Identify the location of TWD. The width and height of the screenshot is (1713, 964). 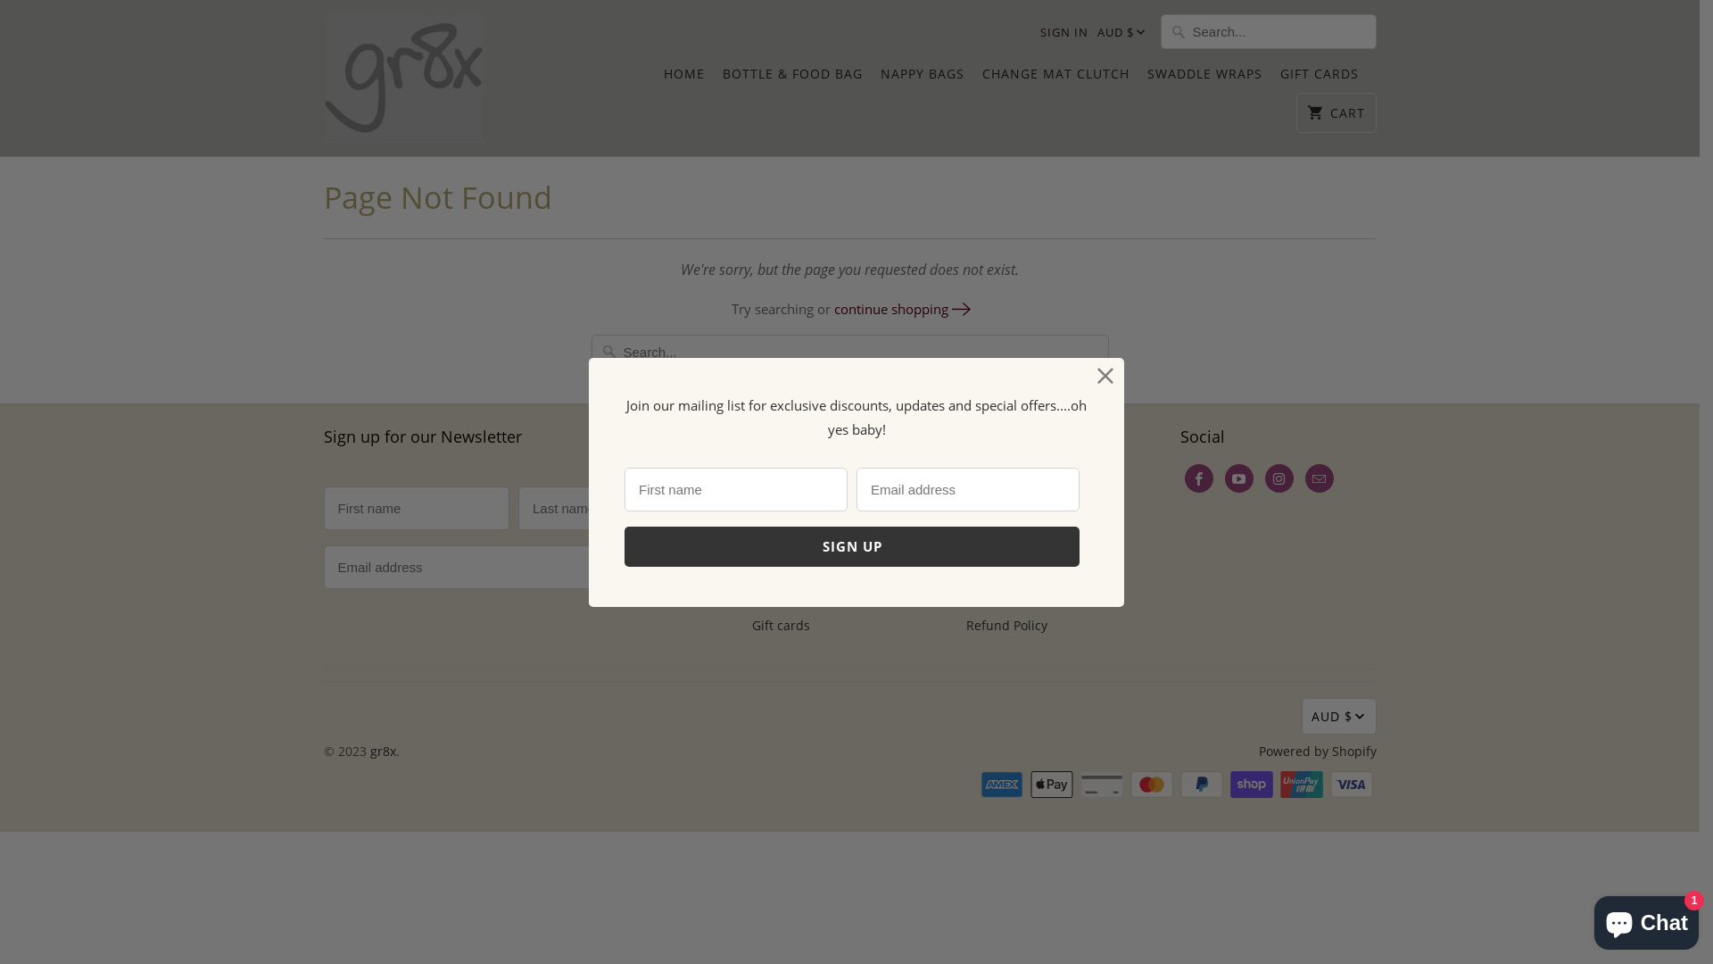
(1361, 184).